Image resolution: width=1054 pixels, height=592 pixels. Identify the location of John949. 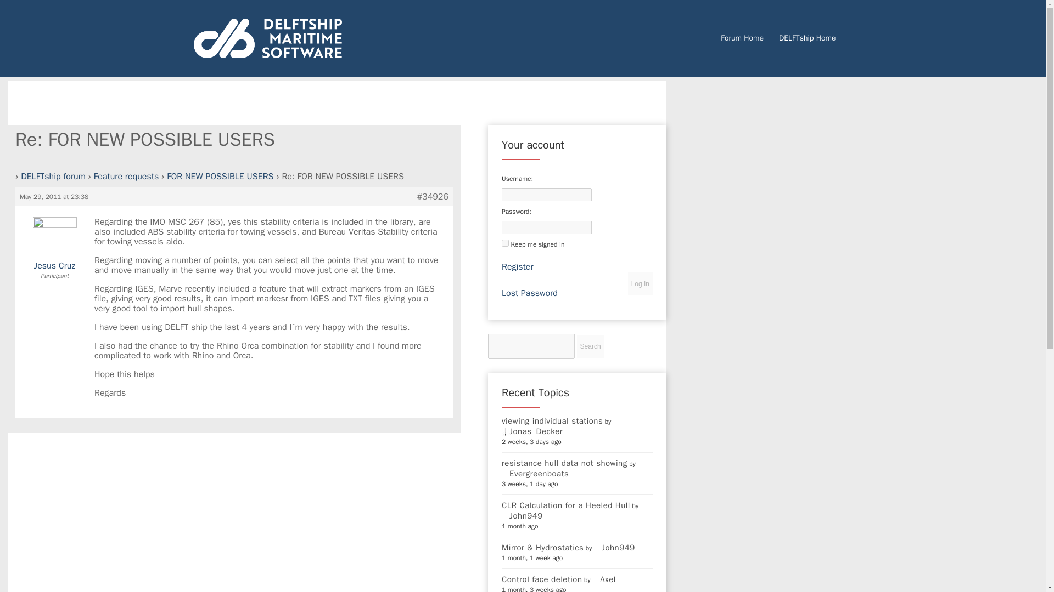
(615, 547).